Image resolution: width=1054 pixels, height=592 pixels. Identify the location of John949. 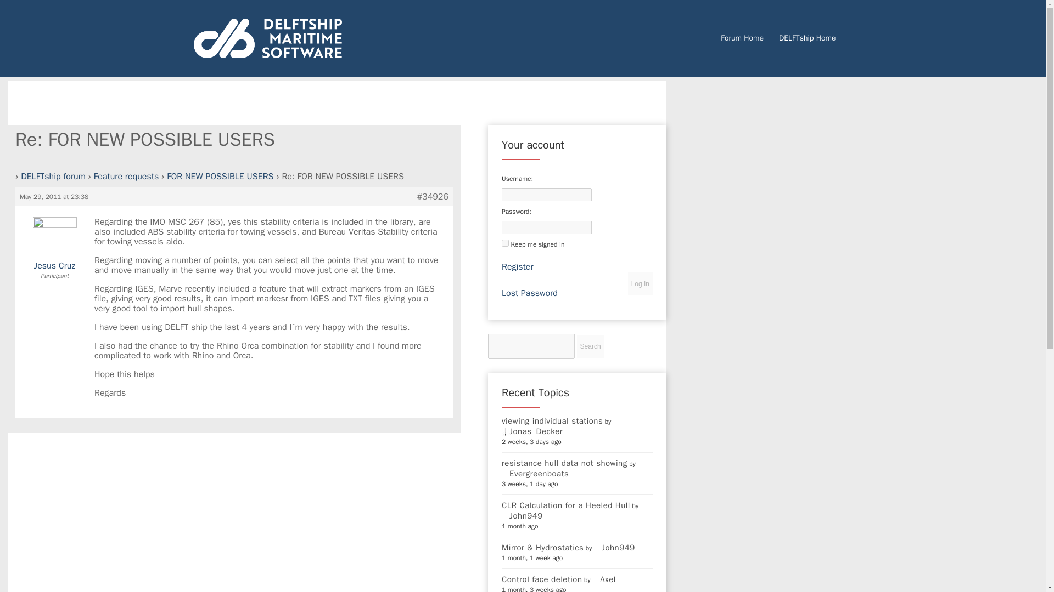
(615, 547).